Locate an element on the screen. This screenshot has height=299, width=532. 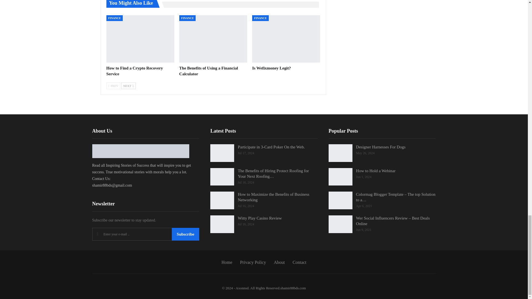
How to Find a Crypto Recovery Service is located at coordinates (140, 39).